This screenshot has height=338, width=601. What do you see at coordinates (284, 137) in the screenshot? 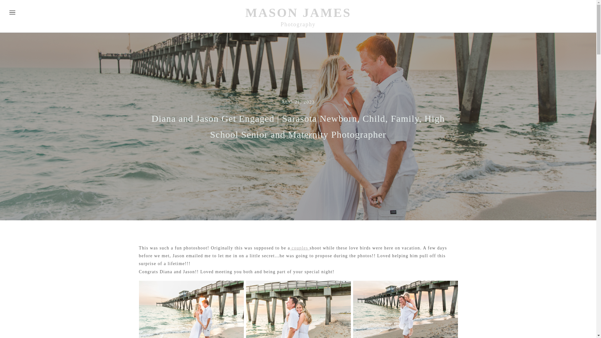
I see `COUPLES` at bounding box center [284, 137].